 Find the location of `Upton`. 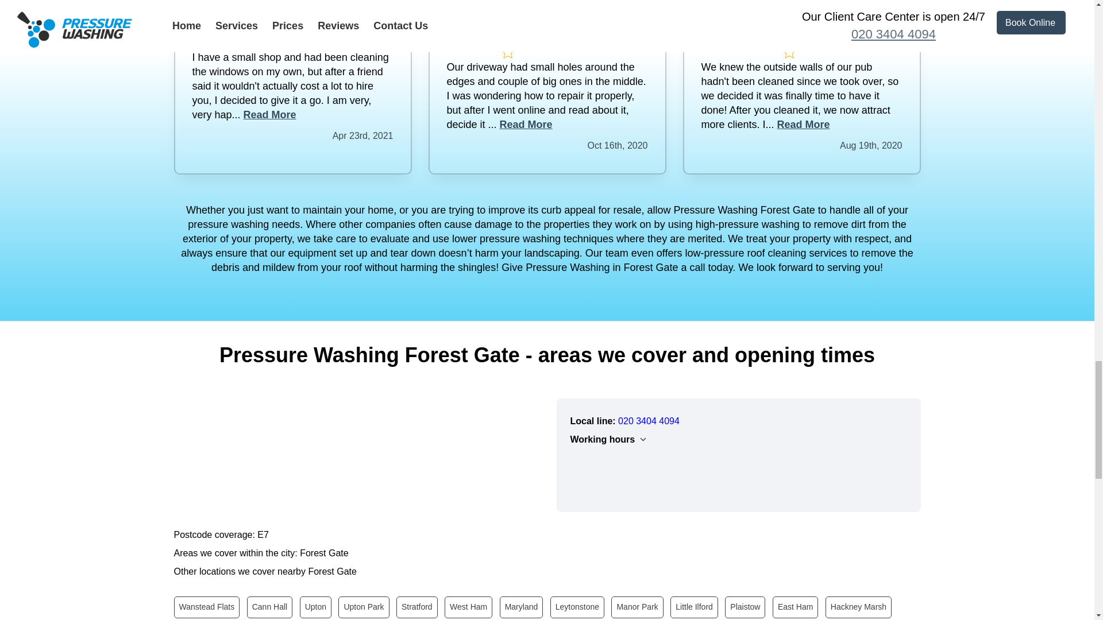

Upton is located at coordinates (316, 606).